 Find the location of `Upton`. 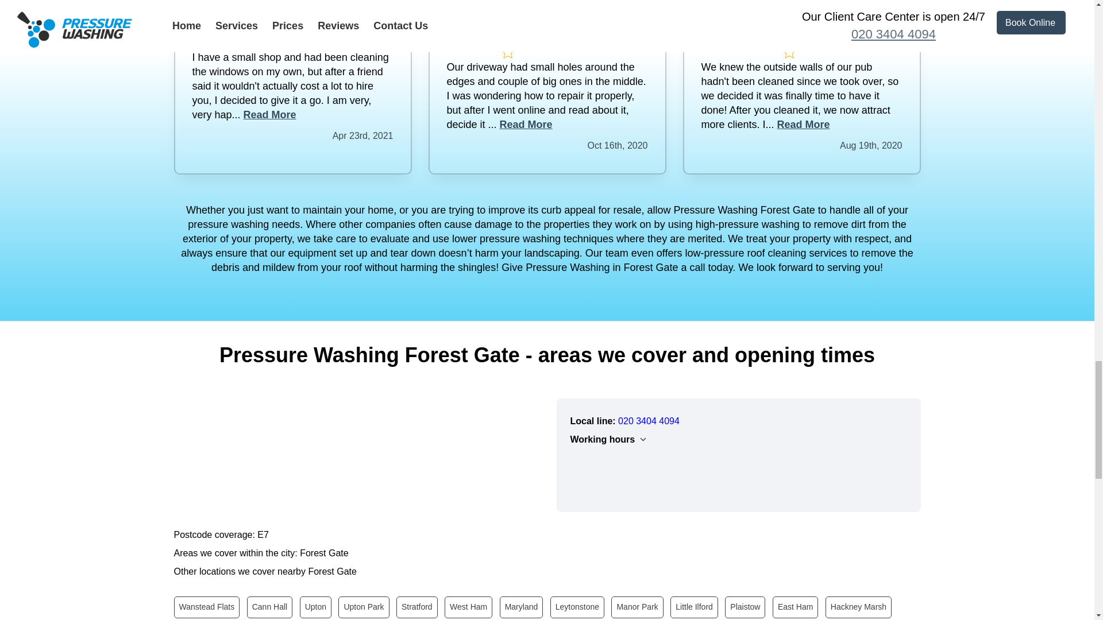

Upton is located at coordinates (316, 606).